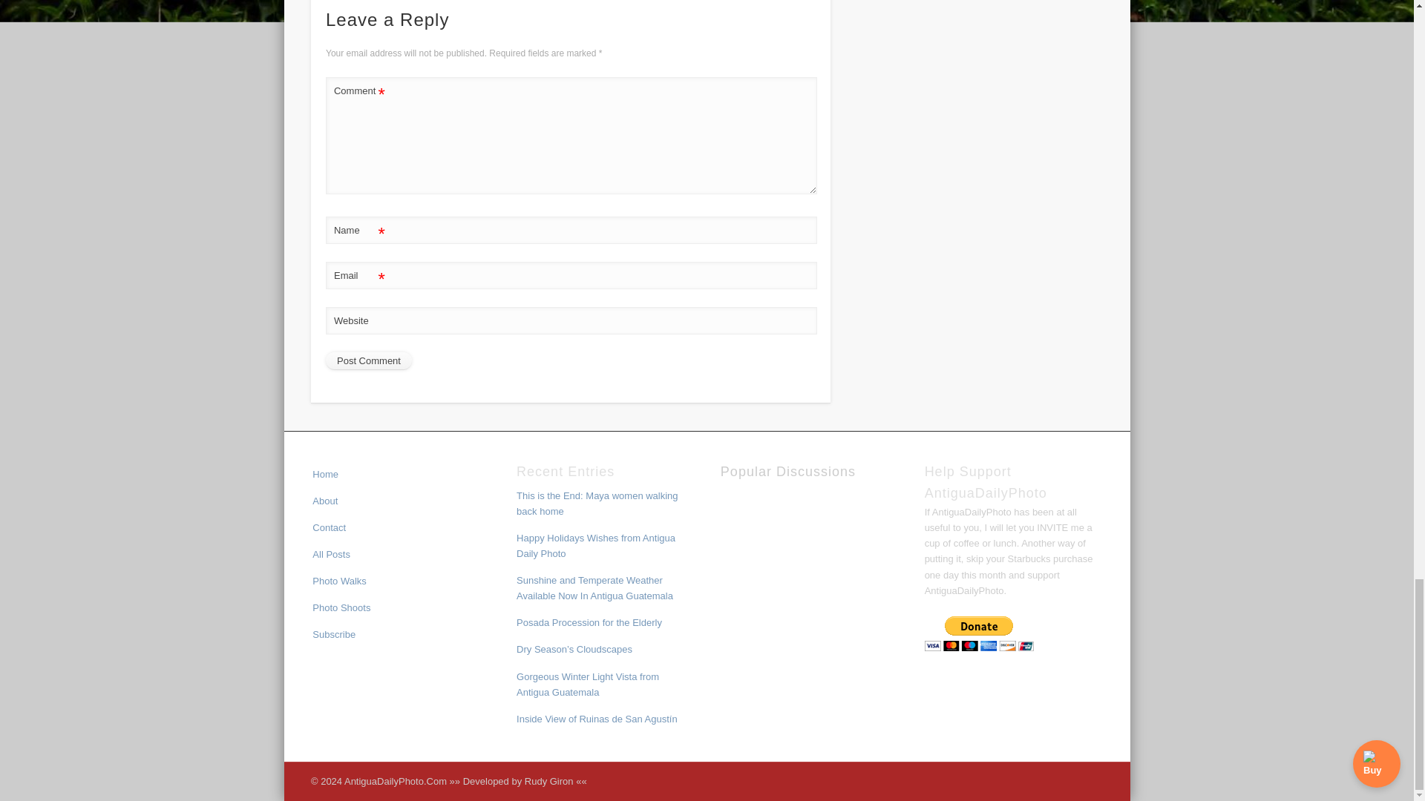  I want to click on Post Comment, so click(368, 360).